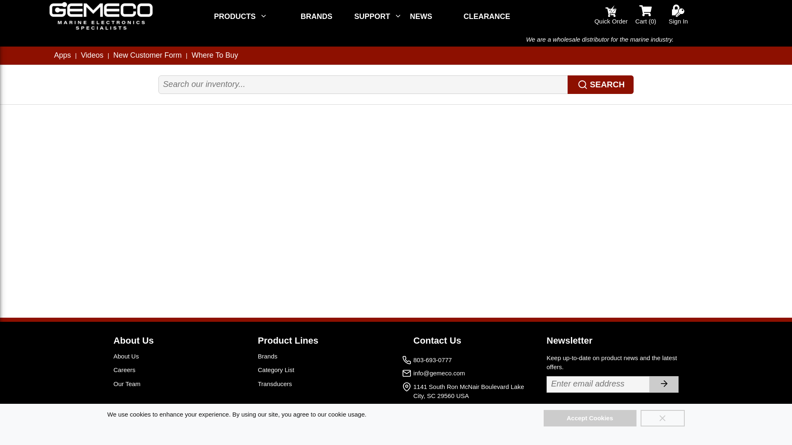 Image resolution: width=792 pixels, height=445 pixels. I want to click on BRANDS, so click(316, 16).